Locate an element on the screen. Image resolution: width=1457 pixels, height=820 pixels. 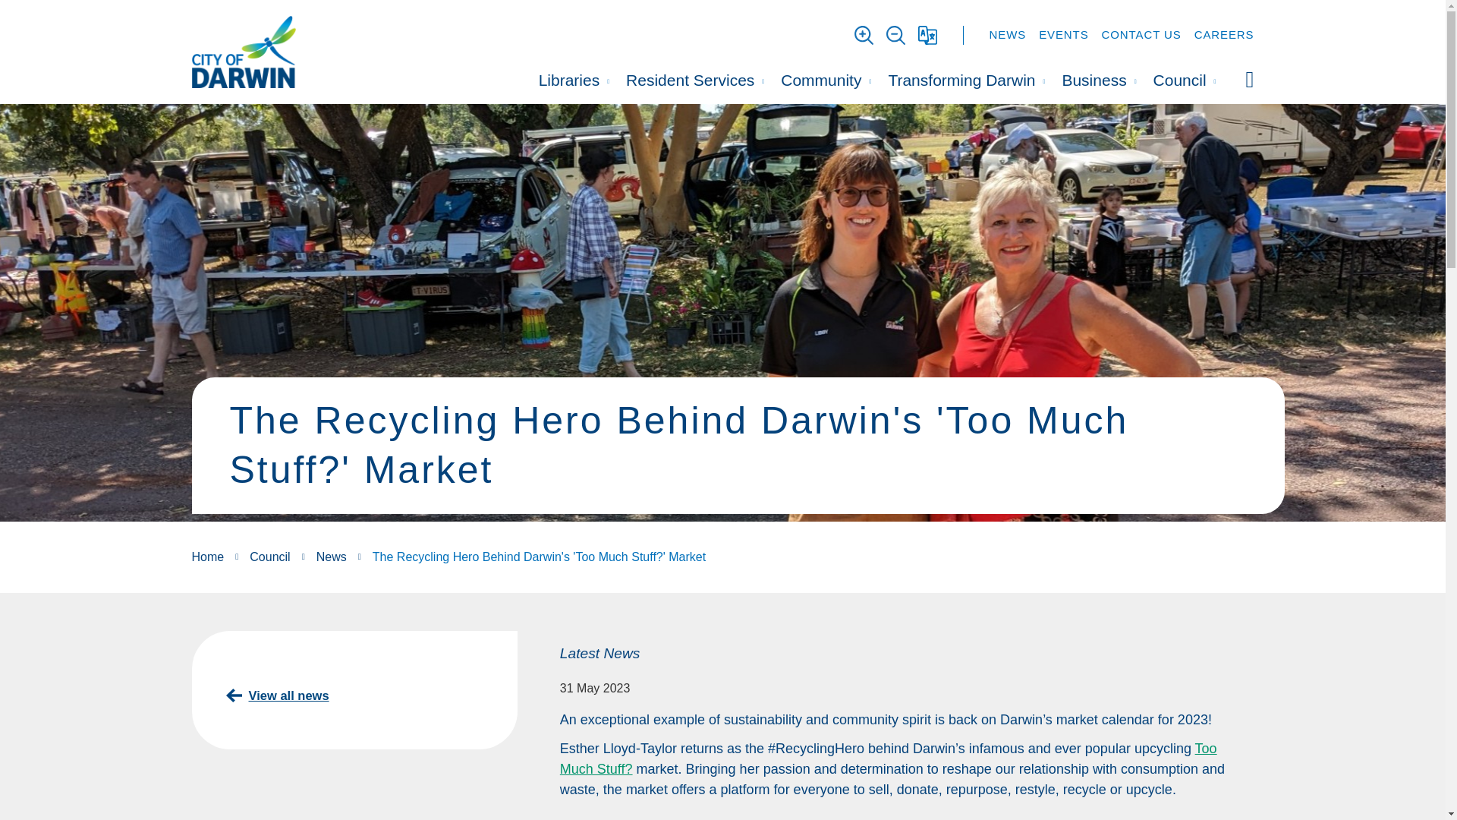
Zoom out is located at coordinates (864, 35).